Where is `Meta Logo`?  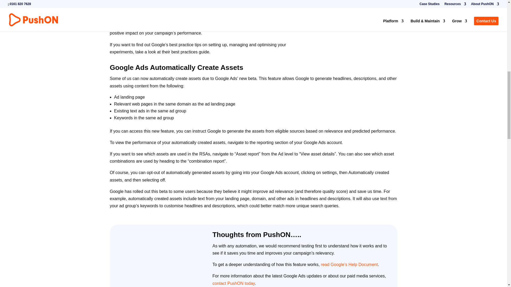
Meta Logo is located at coordinates (354, 14).